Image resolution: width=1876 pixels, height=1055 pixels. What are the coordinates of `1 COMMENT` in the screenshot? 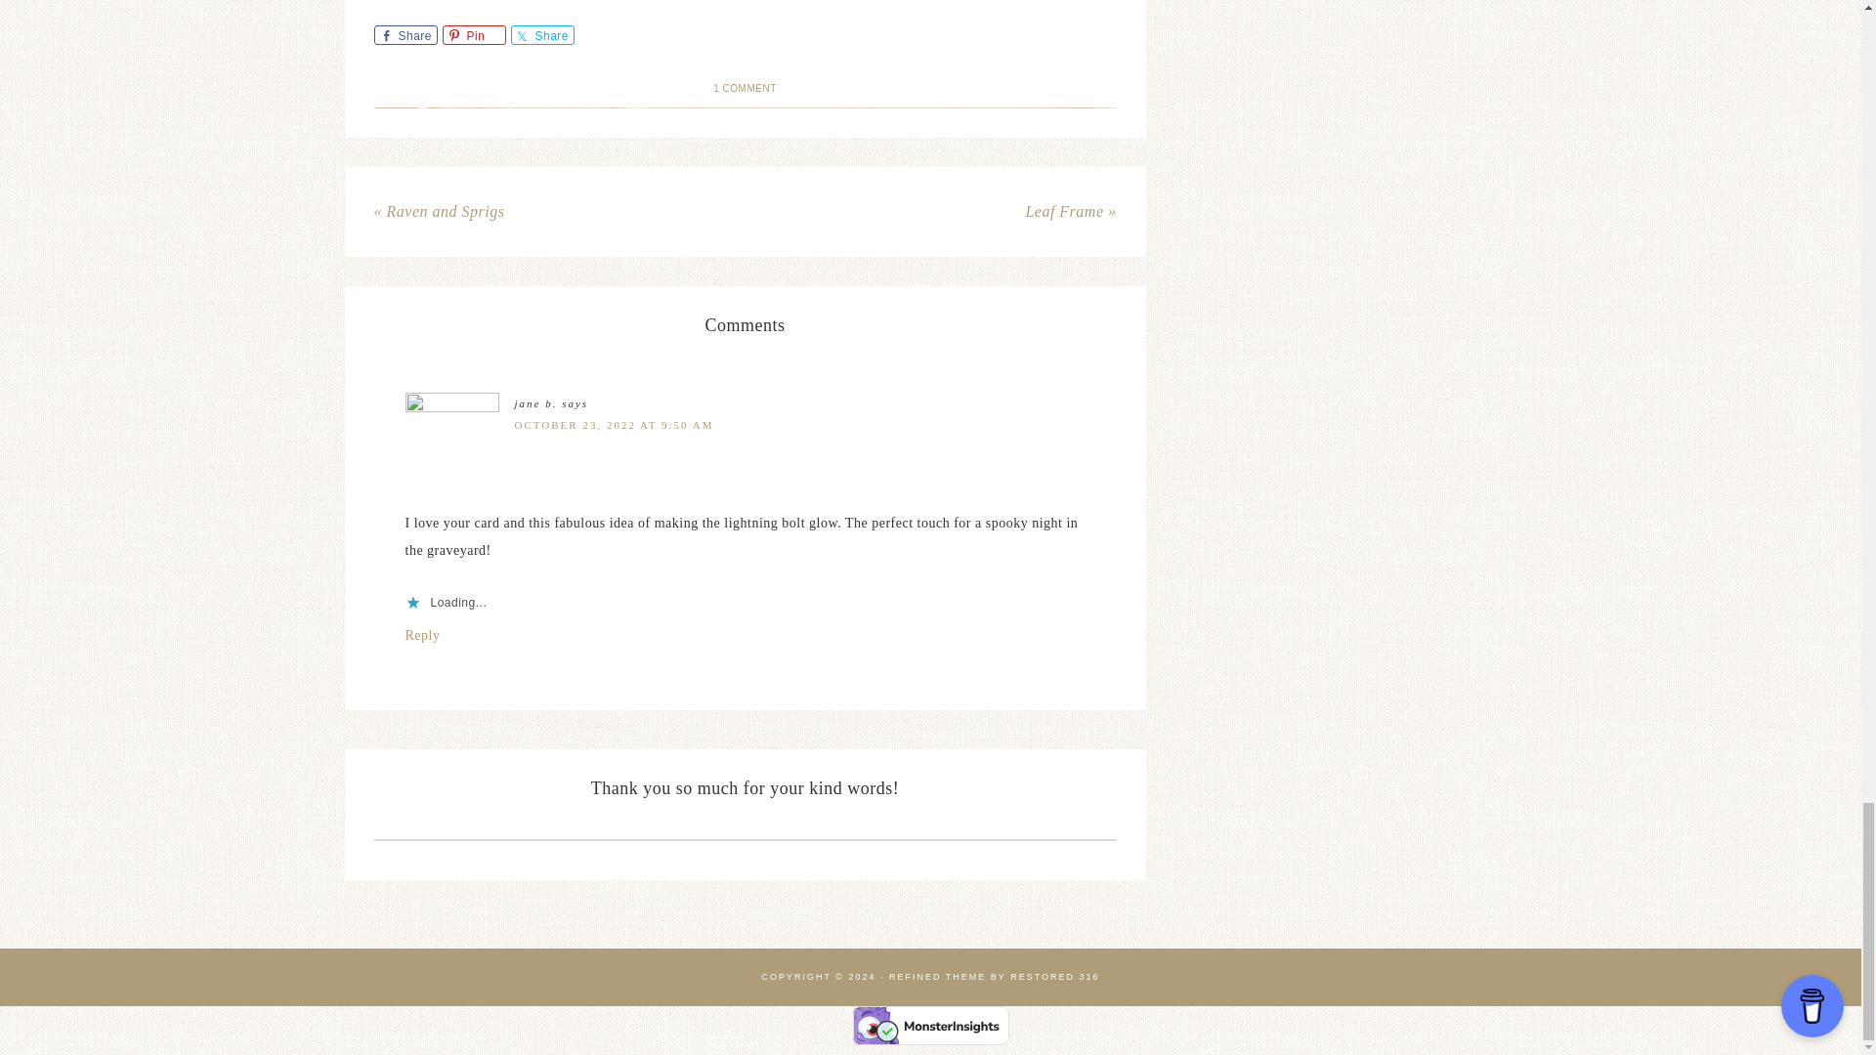 It's located at (745, 88).